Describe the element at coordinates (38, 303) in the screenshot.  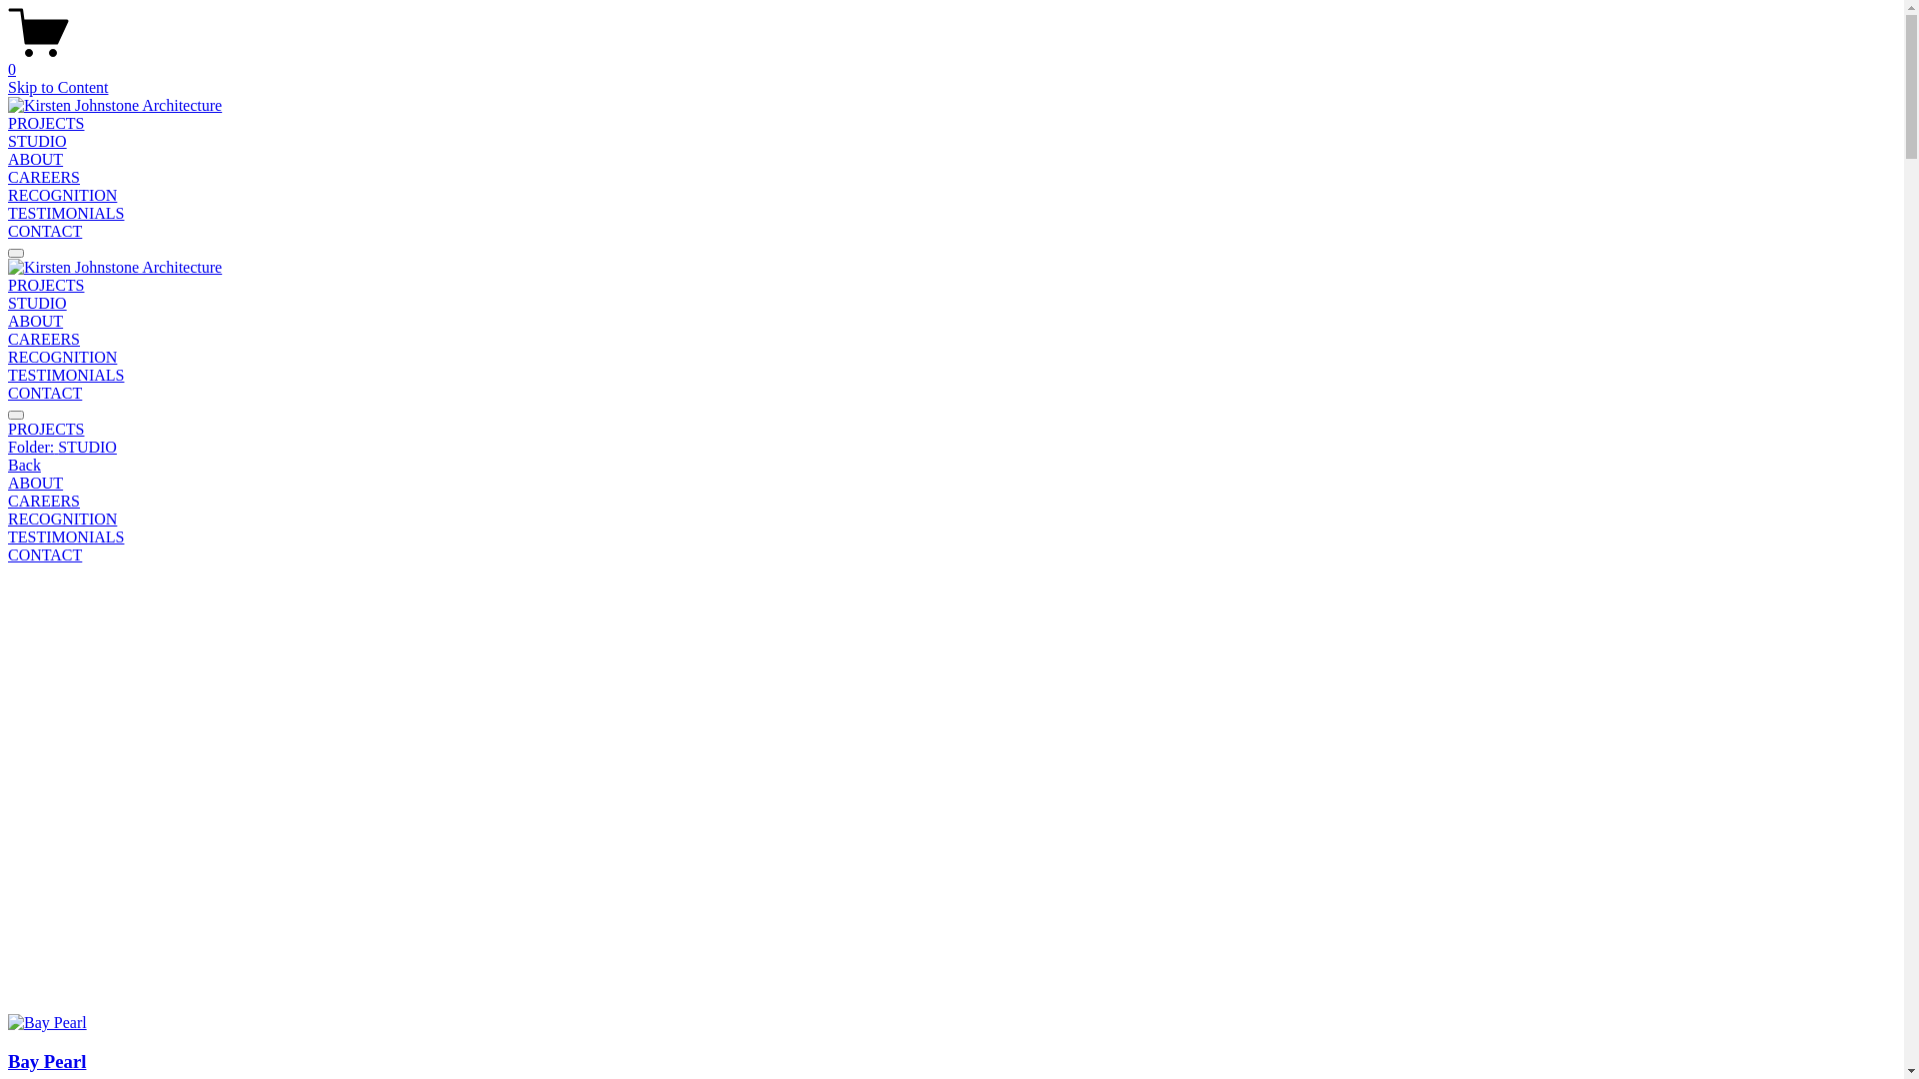
I see `STUDIO` at that location.